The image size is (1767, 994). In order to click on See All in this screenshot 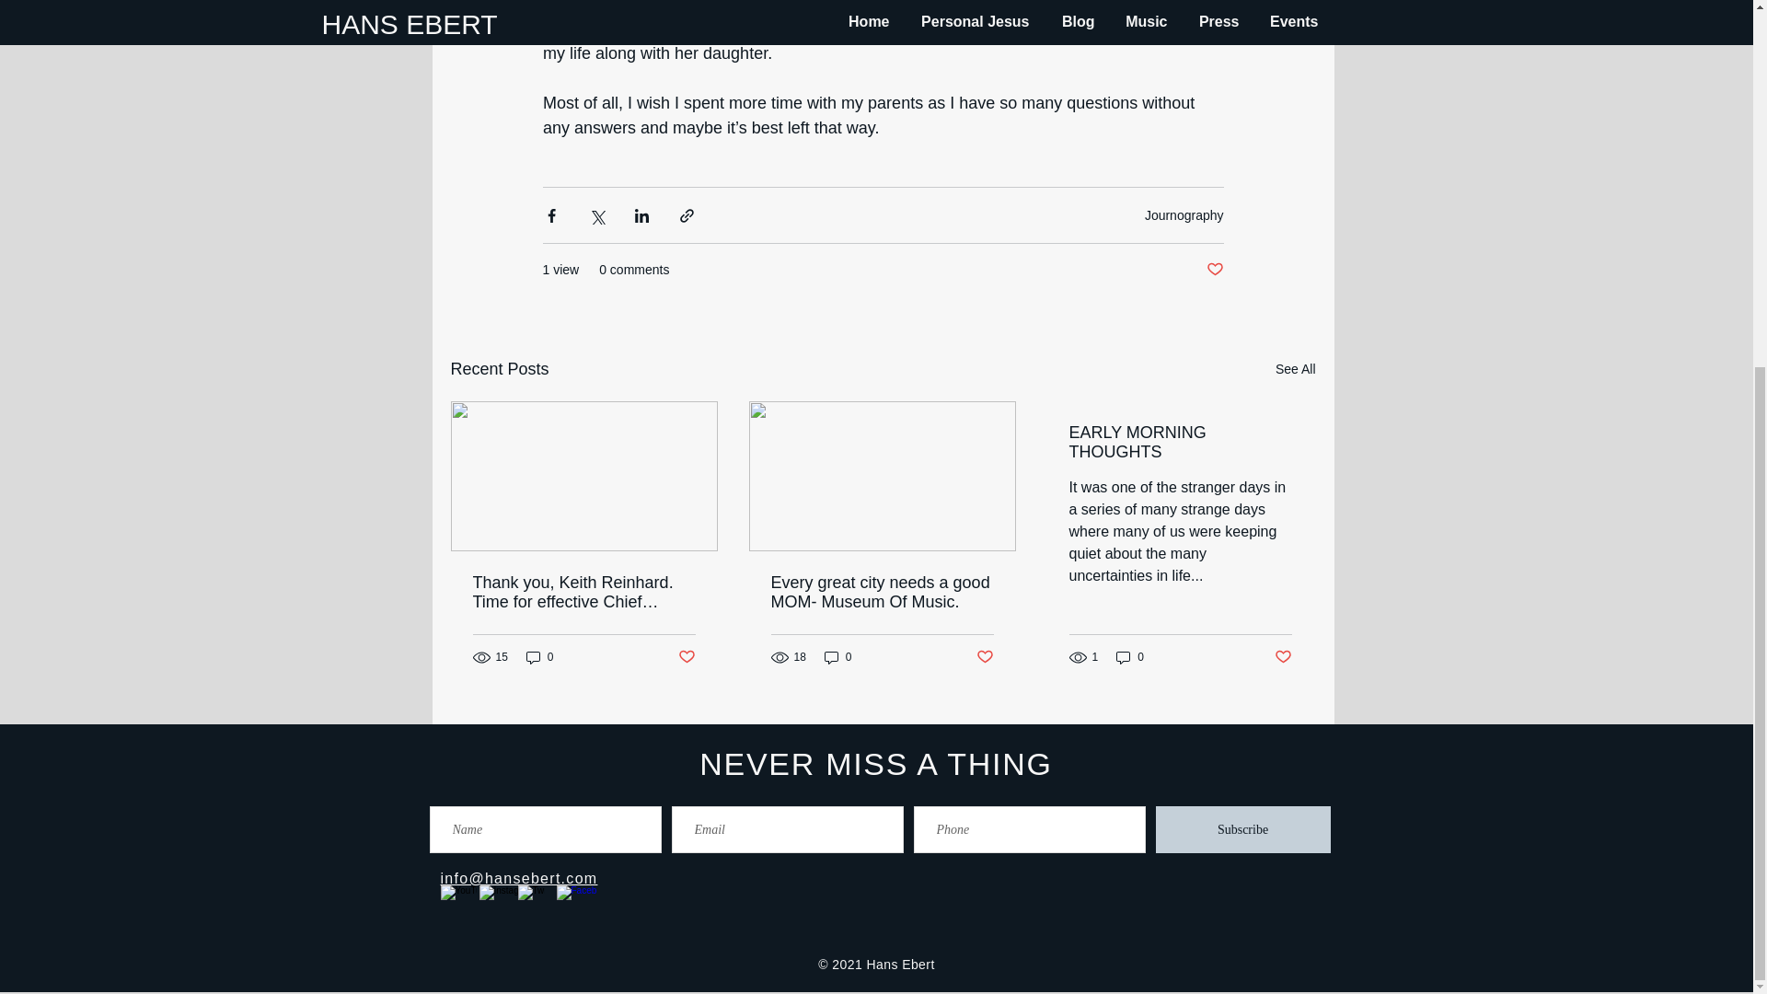, I will do `click(1296, 368)`.